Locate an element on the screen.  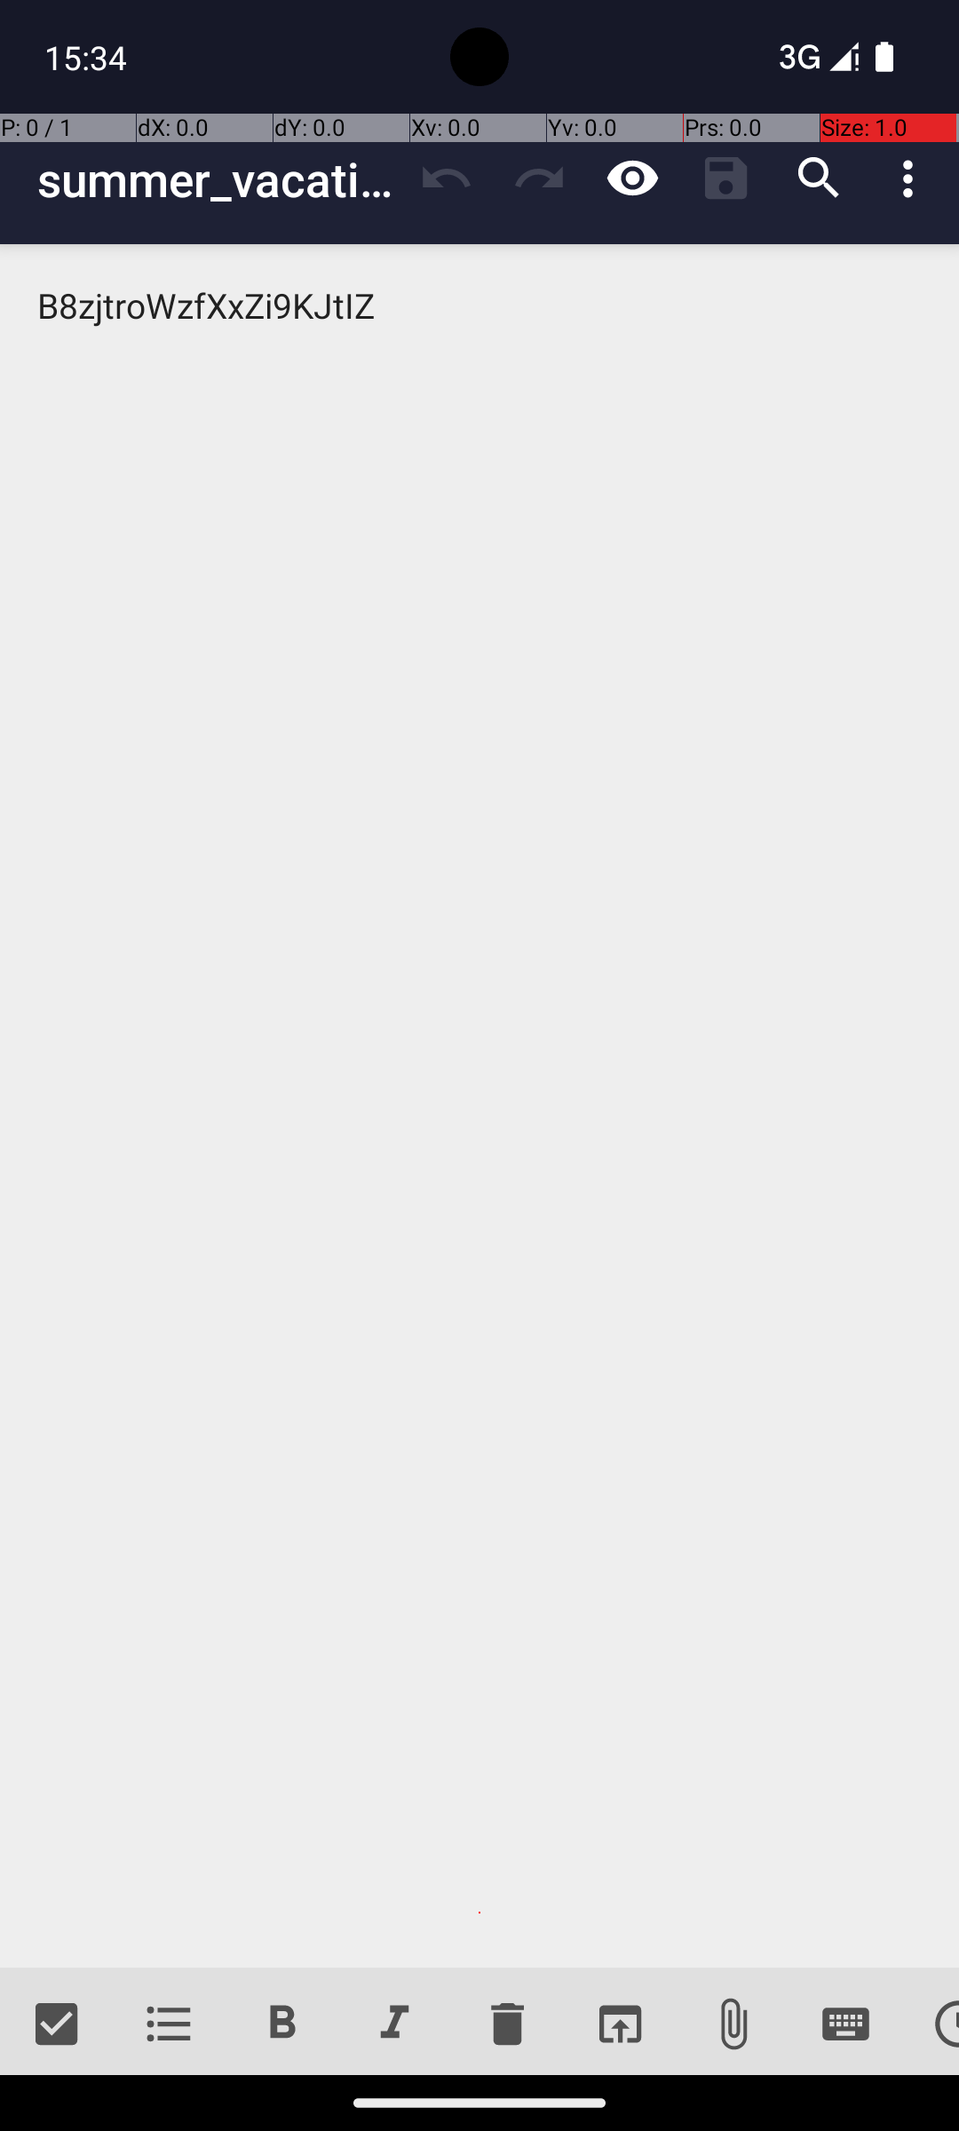
B8zjtroWzfXxZi9KJtIZ
 is located at coordinates (479, 1106).